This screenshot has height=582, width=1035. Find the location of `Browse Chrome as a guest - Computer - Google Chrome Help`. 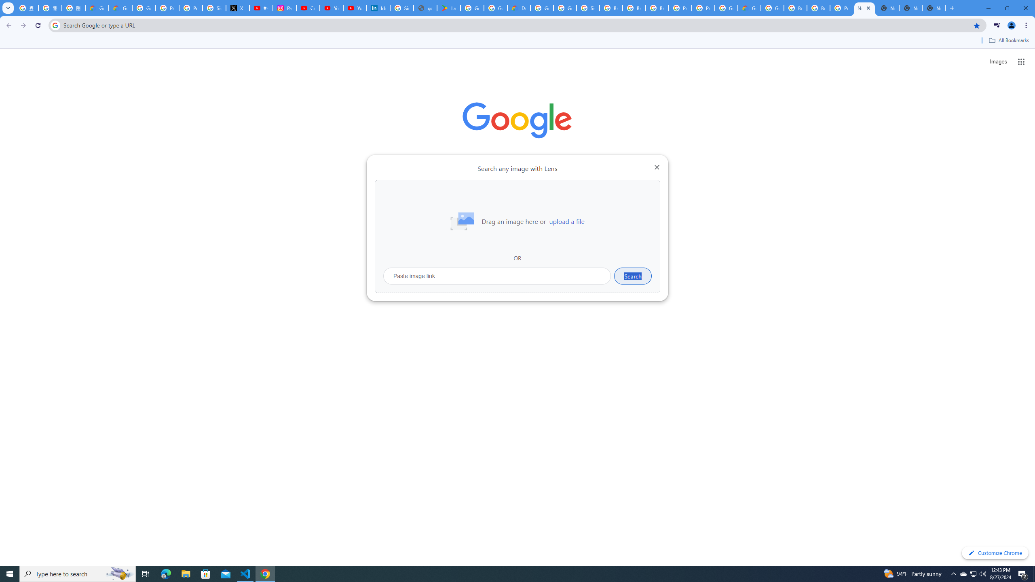

Browse Chrome as a guest - Computer - Google Chrome Help is located at coordinates (611, 8).